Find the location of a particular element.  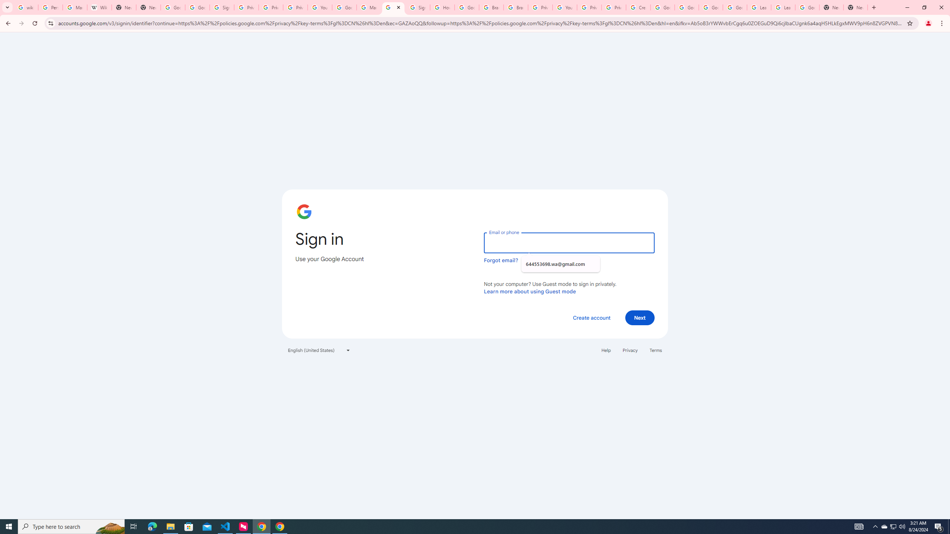

Terms is located at coordinates (656, 350).